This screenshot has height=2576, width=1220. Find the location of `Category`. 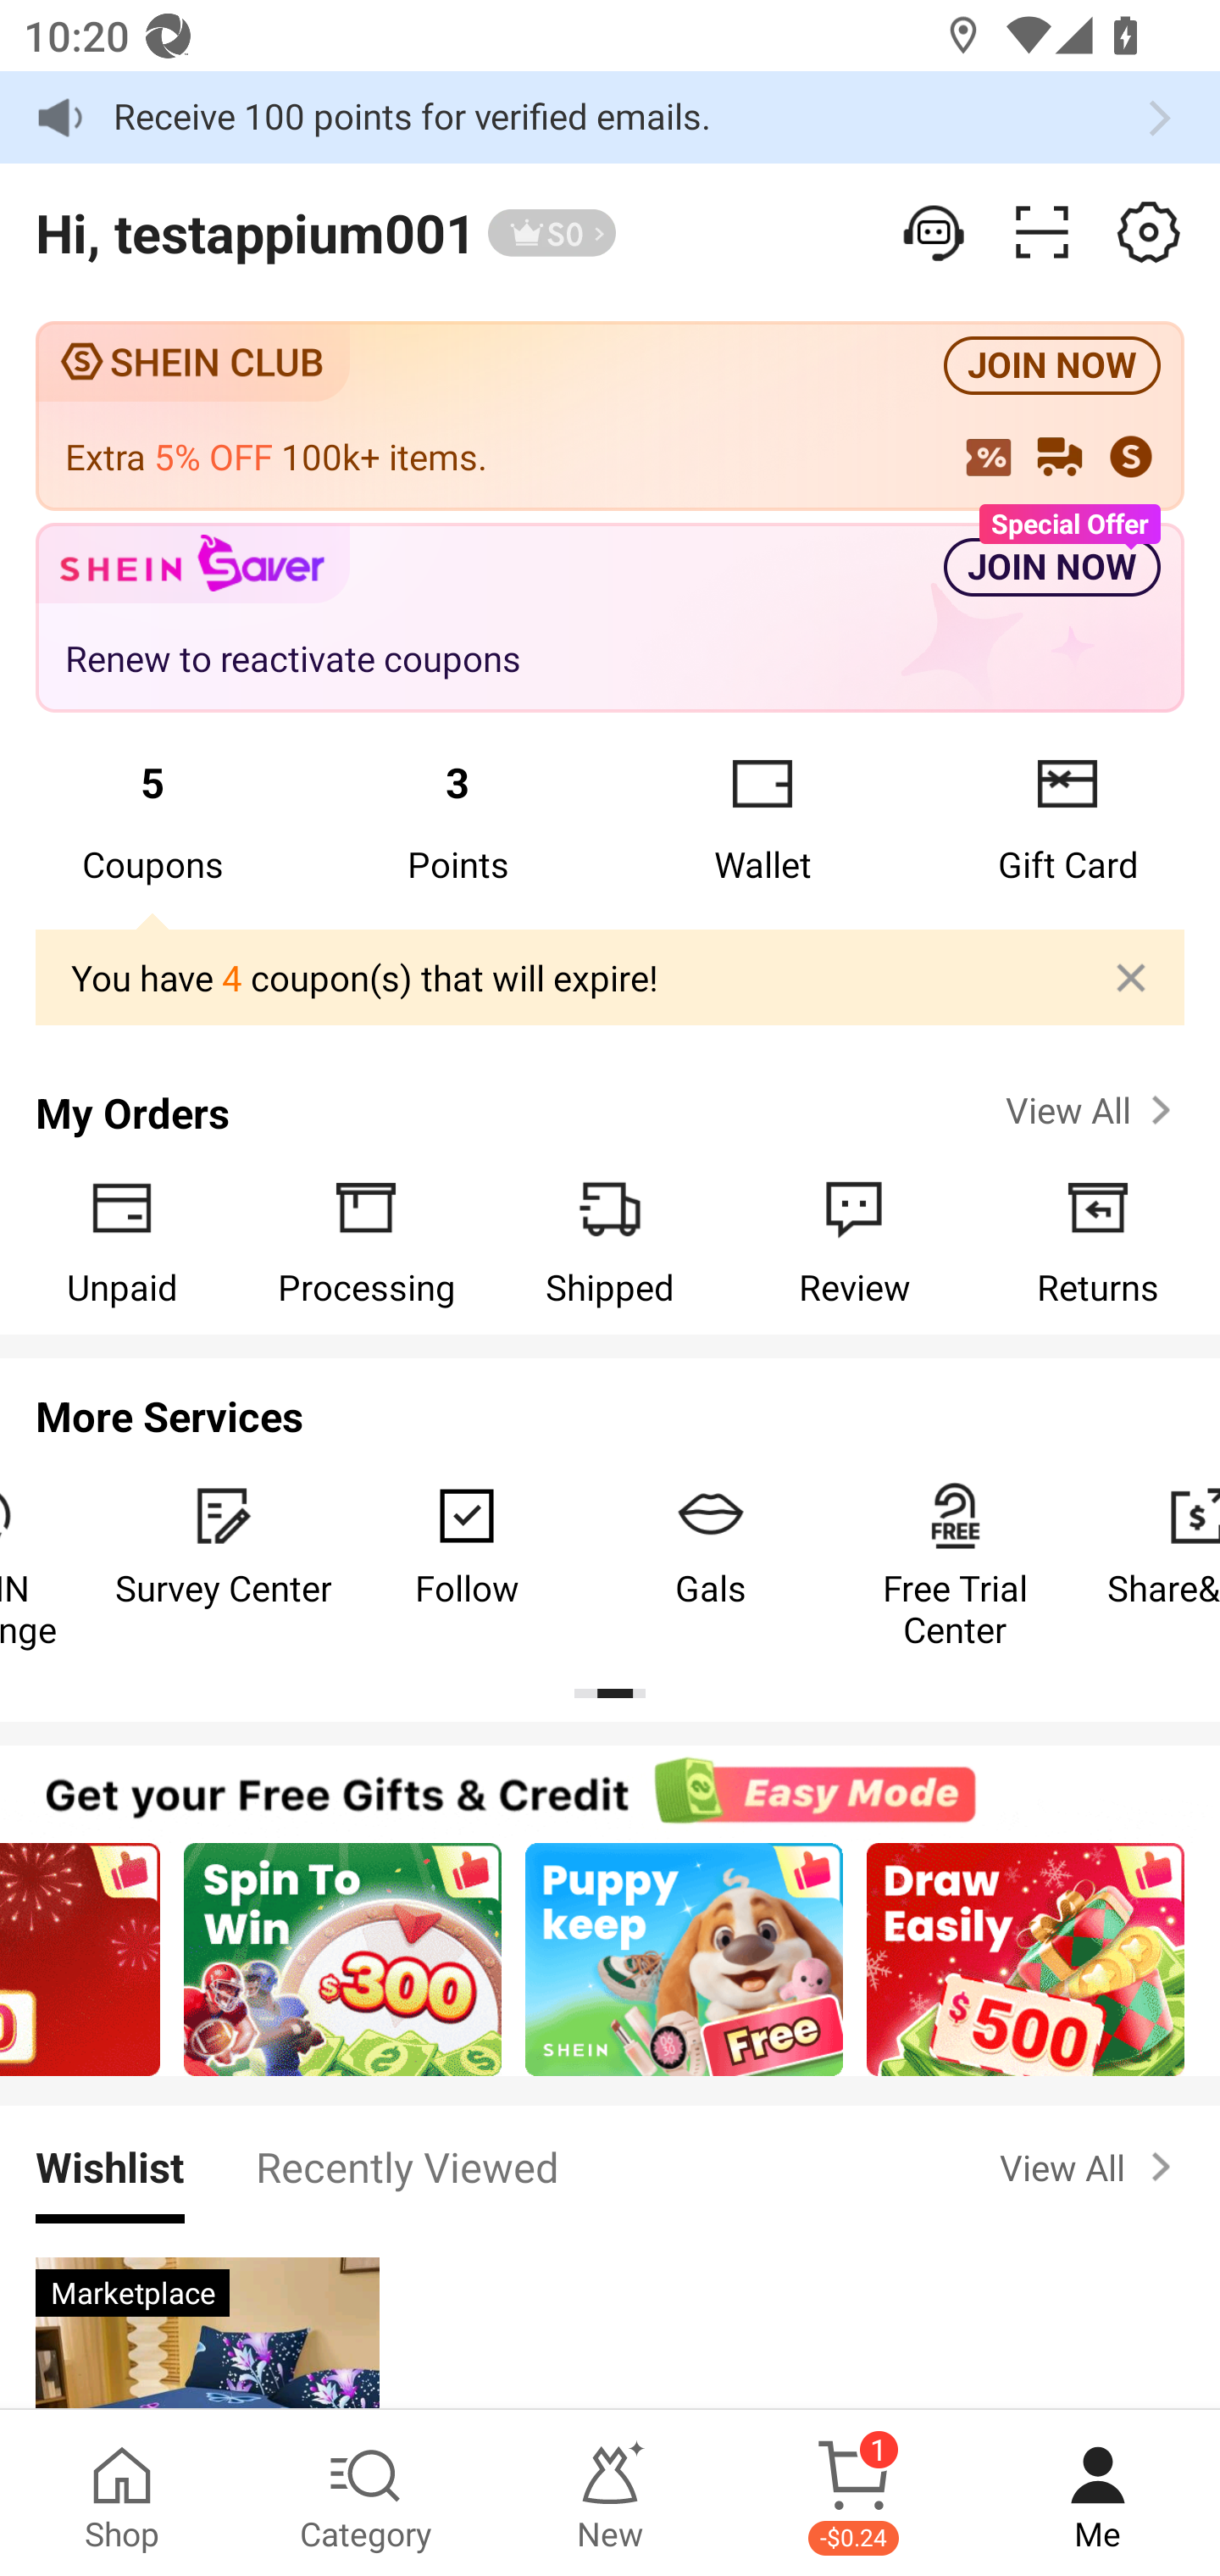

Category is located at coordinates (366, 2493).